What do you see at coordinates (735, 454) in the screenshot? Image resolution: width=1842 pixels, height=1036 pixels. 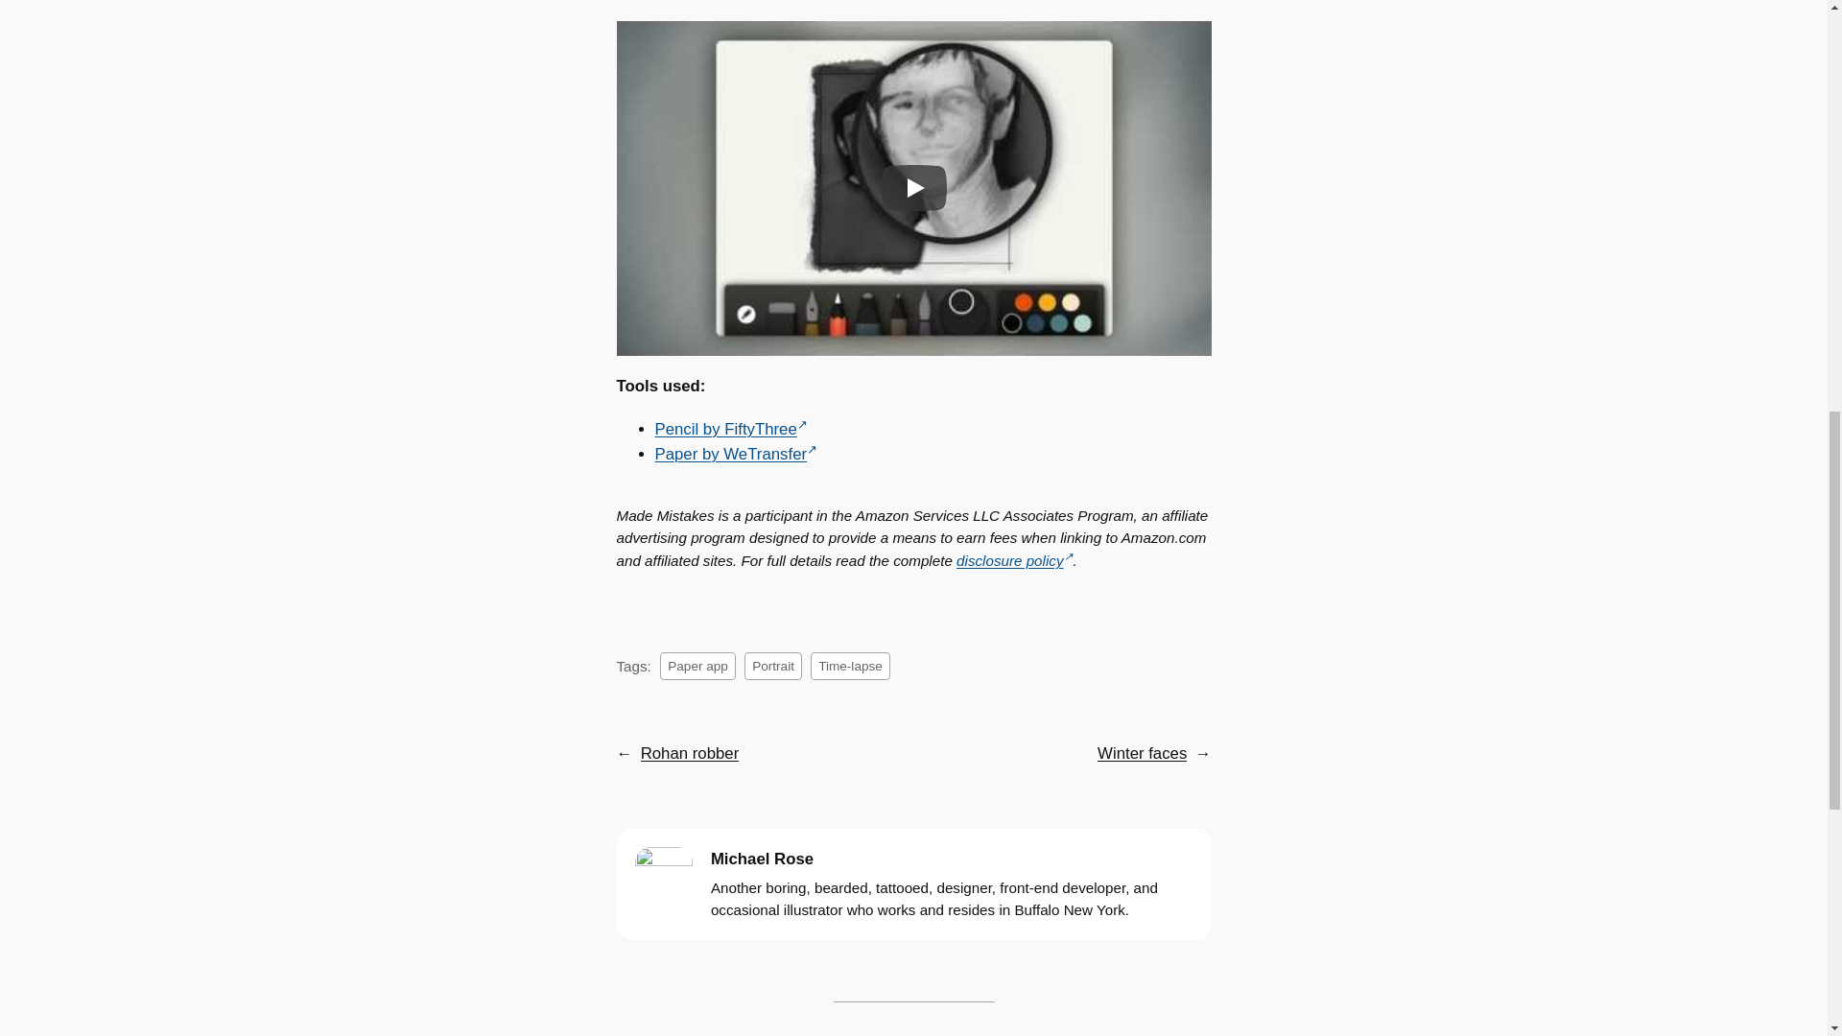 I see `Paper by WeTransfer` at bounding box center [735, 454].